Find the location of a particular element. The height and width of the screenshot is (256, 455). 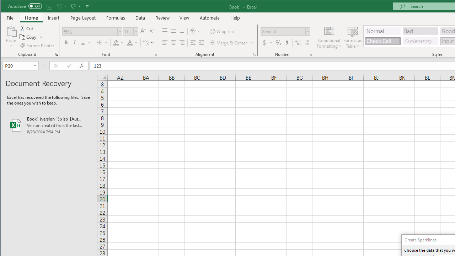

Increase Font Size is located at coordinates (143, 31).